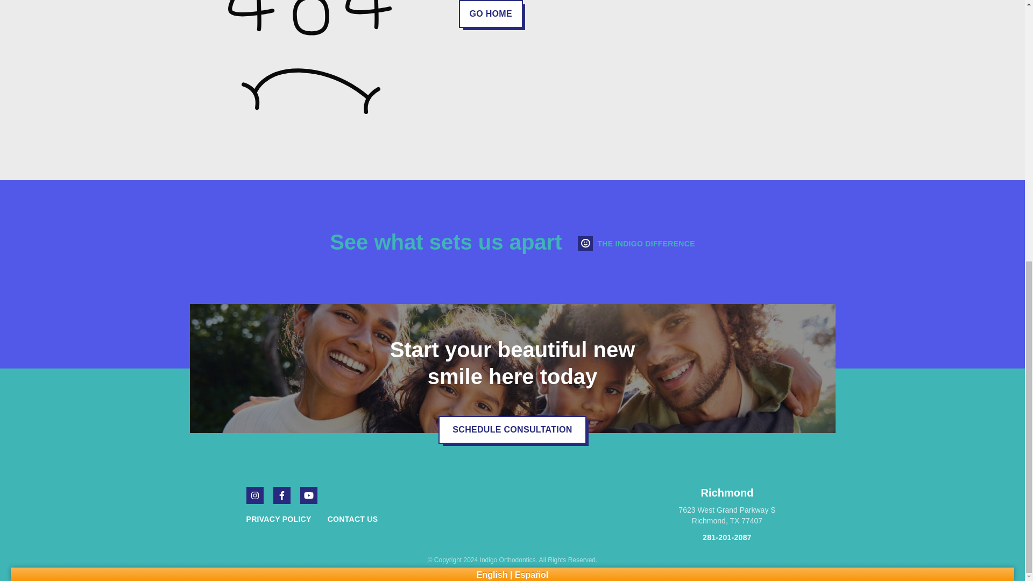 The width and height of the screenshot is (1033, 581). I want to click on 281-201-2087, so click(727, 537).